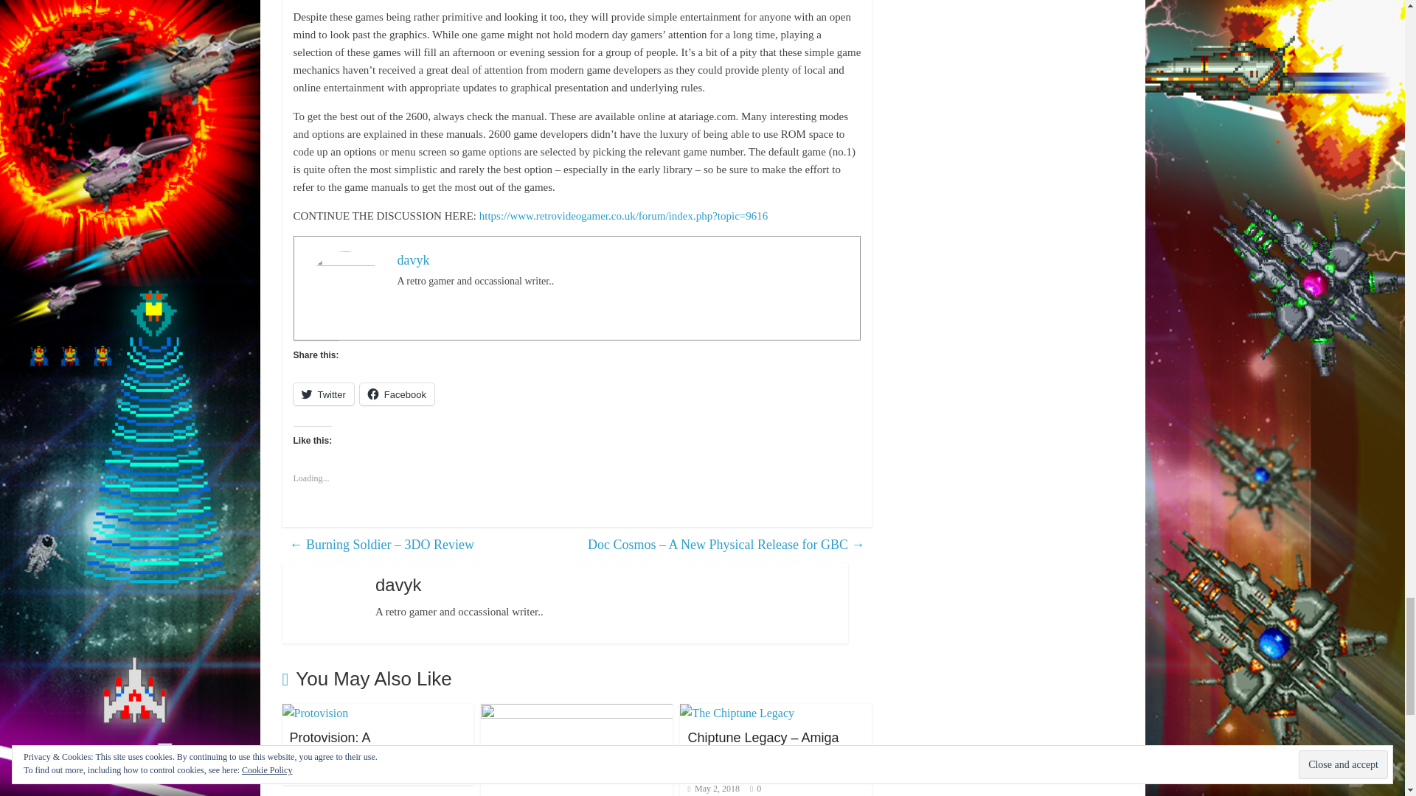 The image size is (1416, 796). Describe the element at coordinates (315, 713) in the screenshot. I see `Protovision: A RETROspective.` at that location.